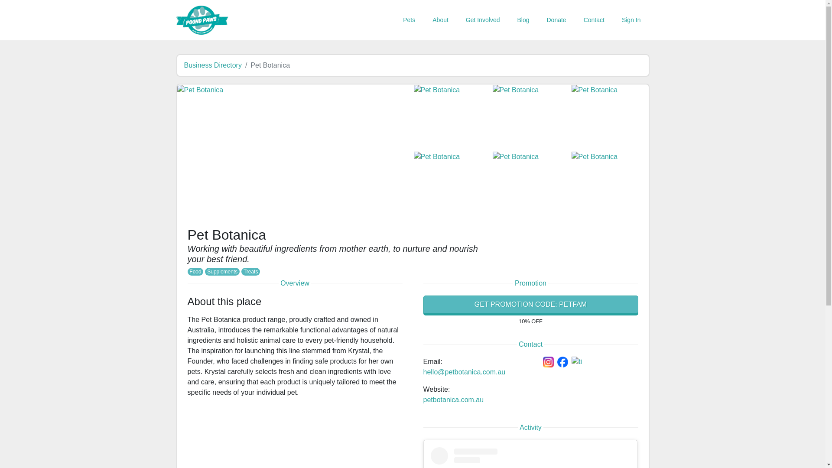  I want to click on petbotanica.com.au, so click(453, 400).